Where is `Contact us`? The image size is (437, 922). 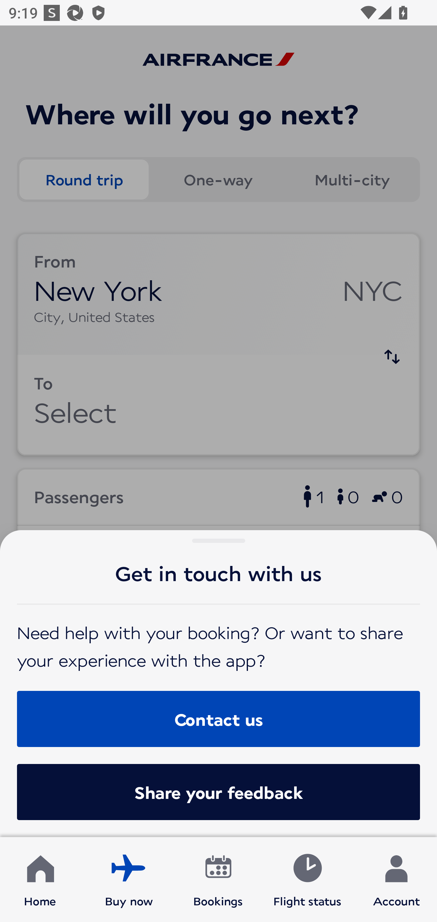
Contact us is located at coordinates (218, 718).